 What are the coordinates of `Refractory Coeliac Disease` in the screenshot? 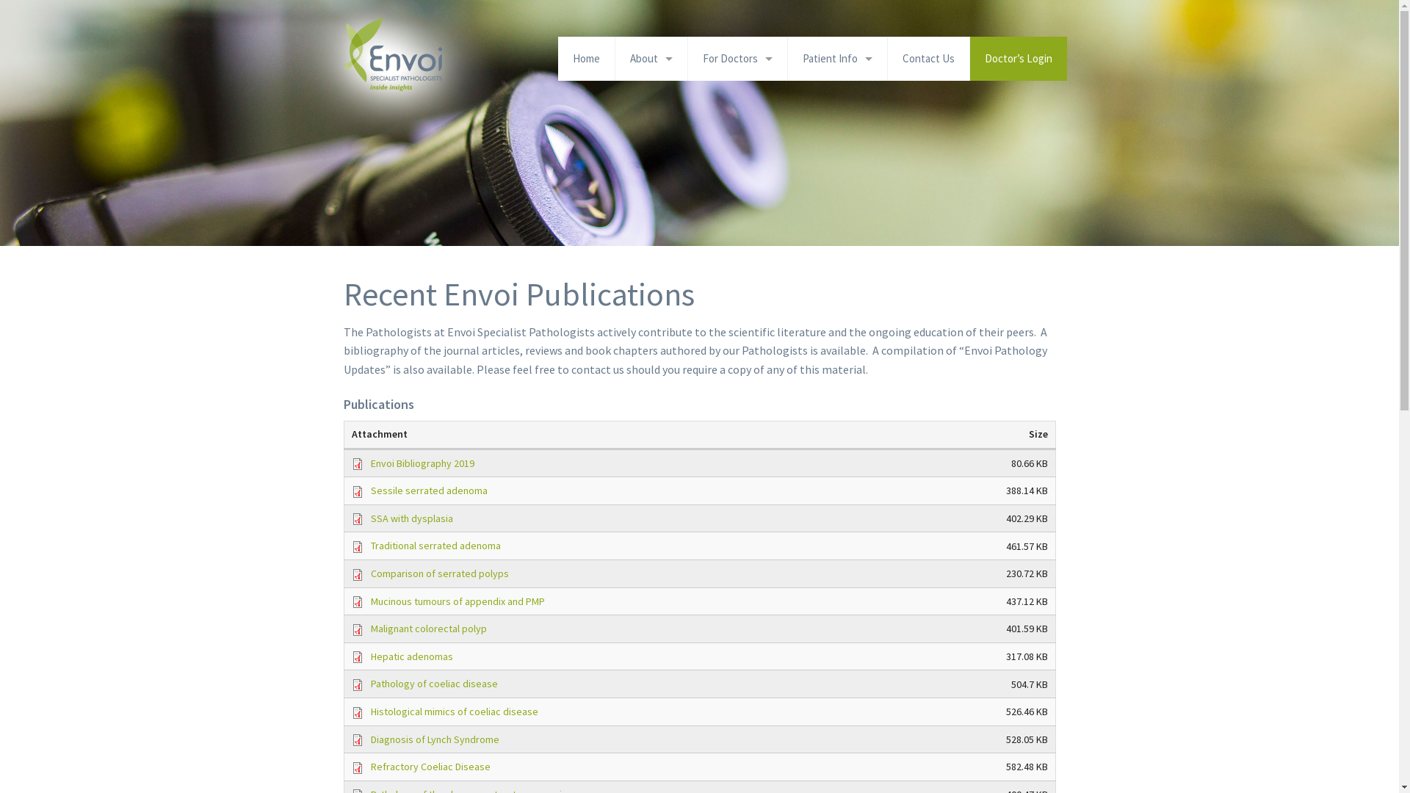 It's located at (430, 767).